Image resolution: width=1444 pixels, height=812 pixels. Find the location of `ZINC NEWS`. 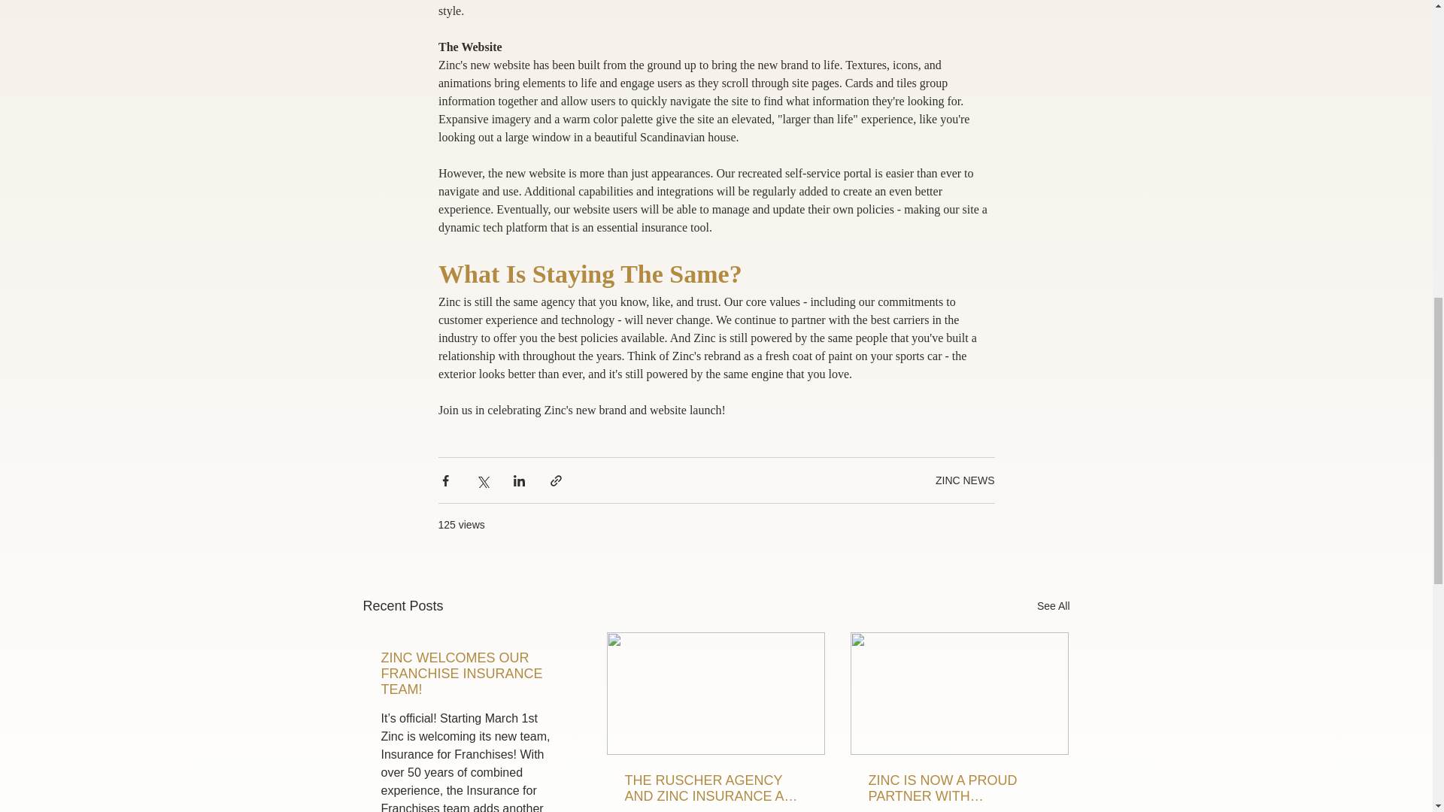

ZINC NEWS is located at coordinates (965, 479).